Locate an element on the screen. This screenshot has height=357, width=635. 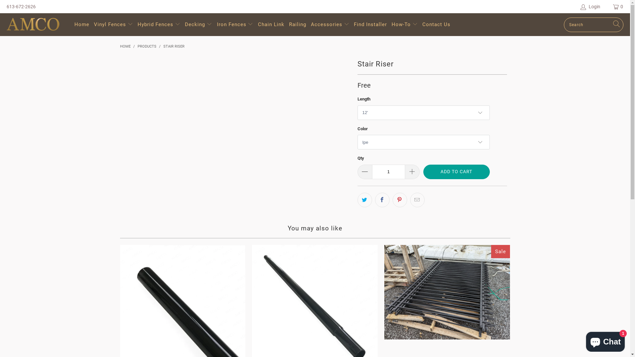
Railing is located at coordinates (298, 24).